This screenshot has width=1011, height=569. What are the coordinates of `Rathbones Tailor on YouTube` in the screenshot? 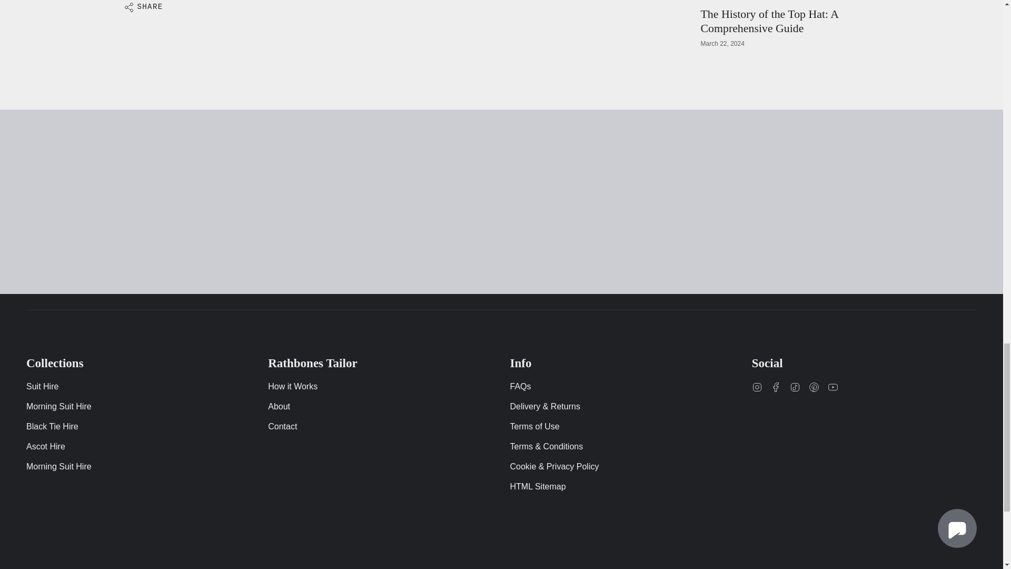 It's located at (833, 387).